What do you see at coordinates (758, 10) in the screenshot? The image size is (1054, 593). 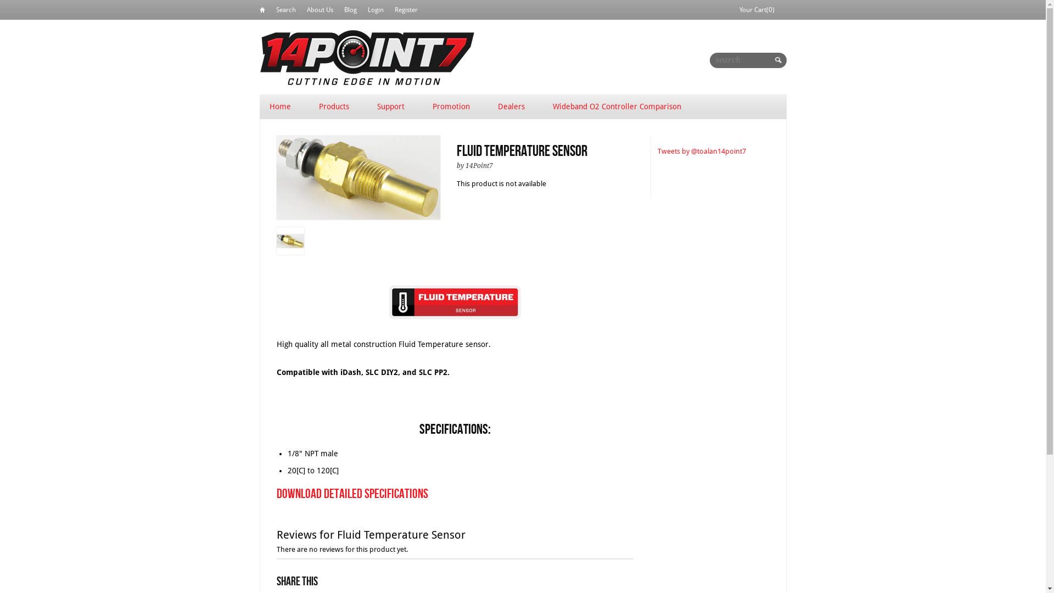 I see `Your Cart(0)` at bounding box center [758, 10].